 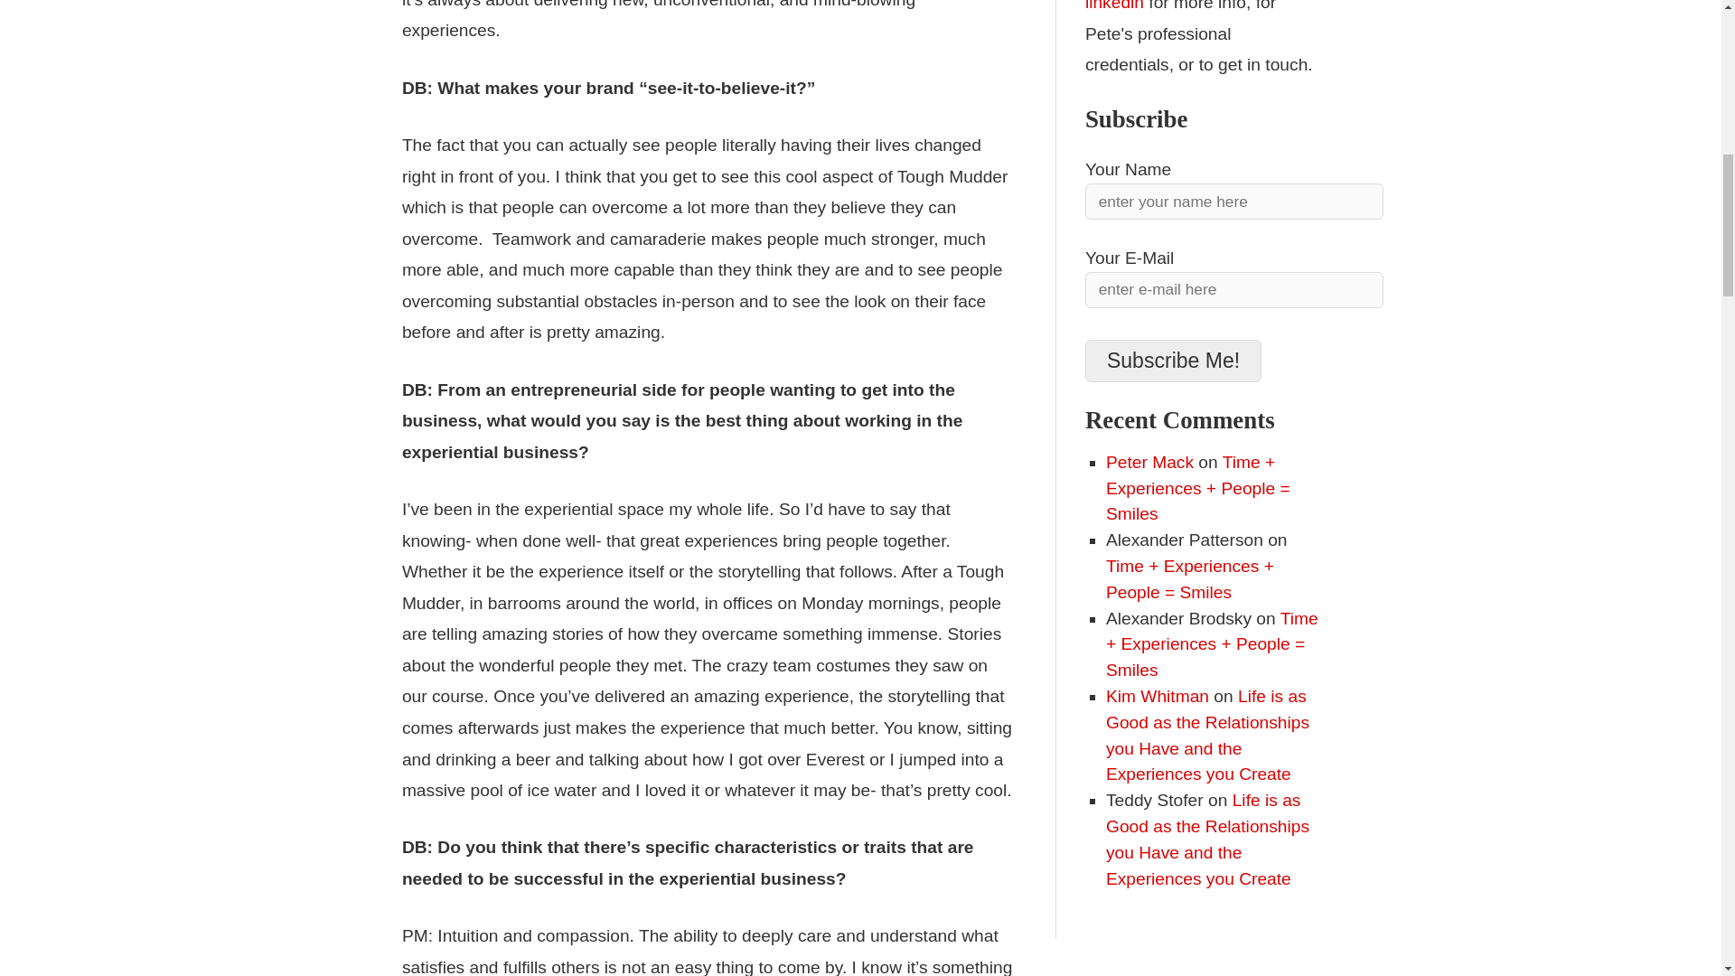 I want to click on Kim Whitman, so click(x=1158, y=696).